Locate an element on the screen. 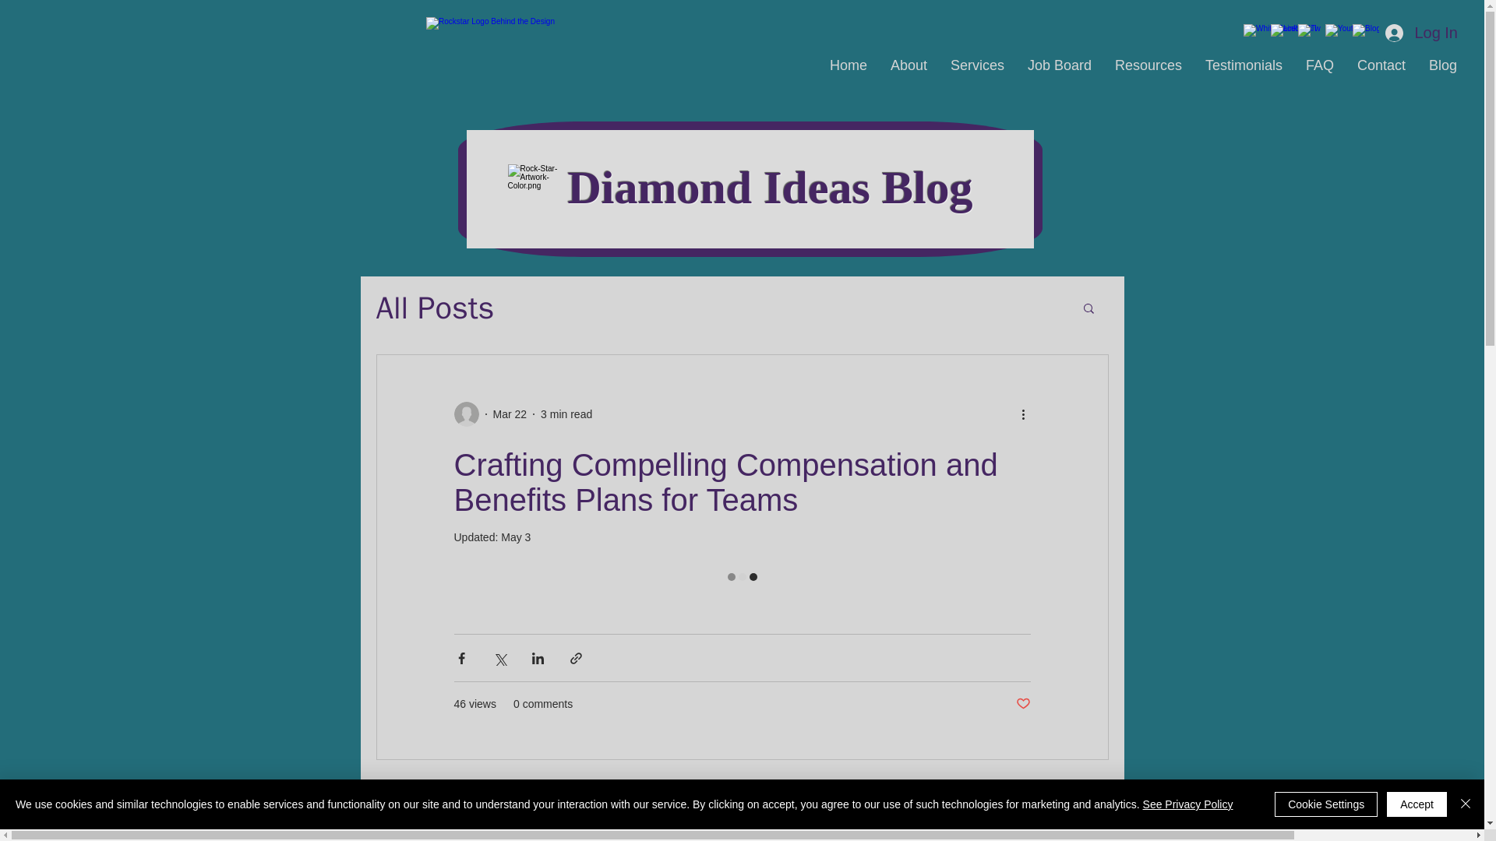 The width and height of the screenshot is (1496, 841). Post not marked as liked is located at coordinates (1022, 704).